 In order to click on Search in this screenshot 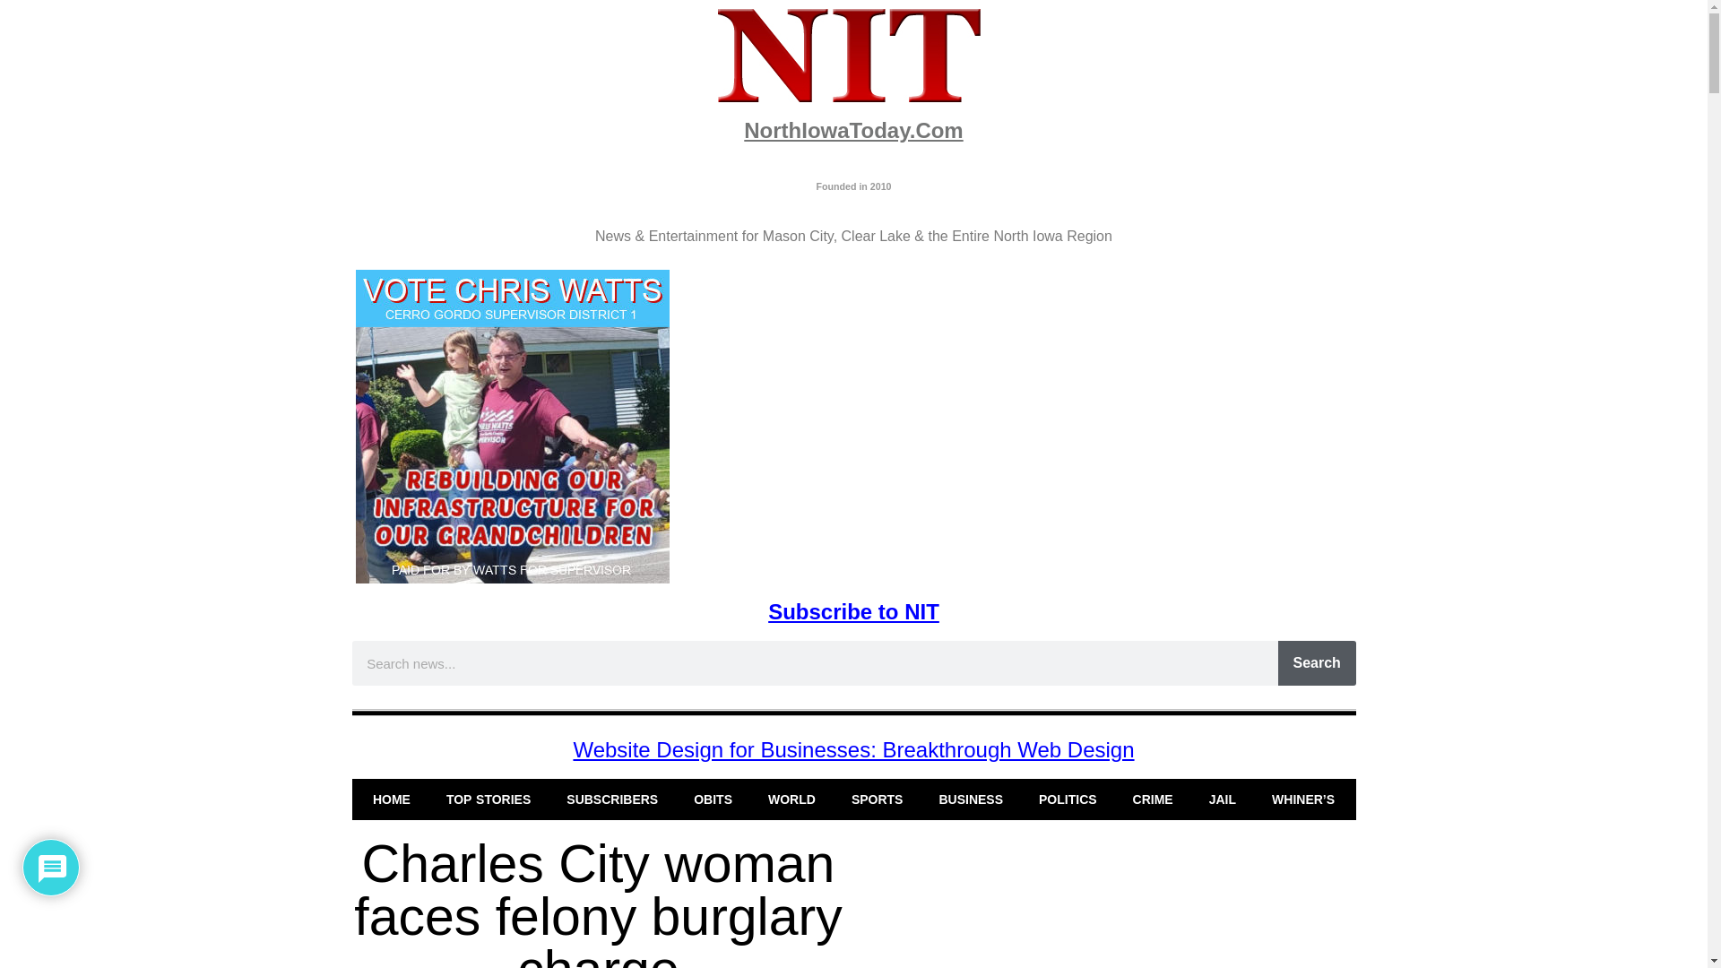, I will do `click(1317, 662)`.